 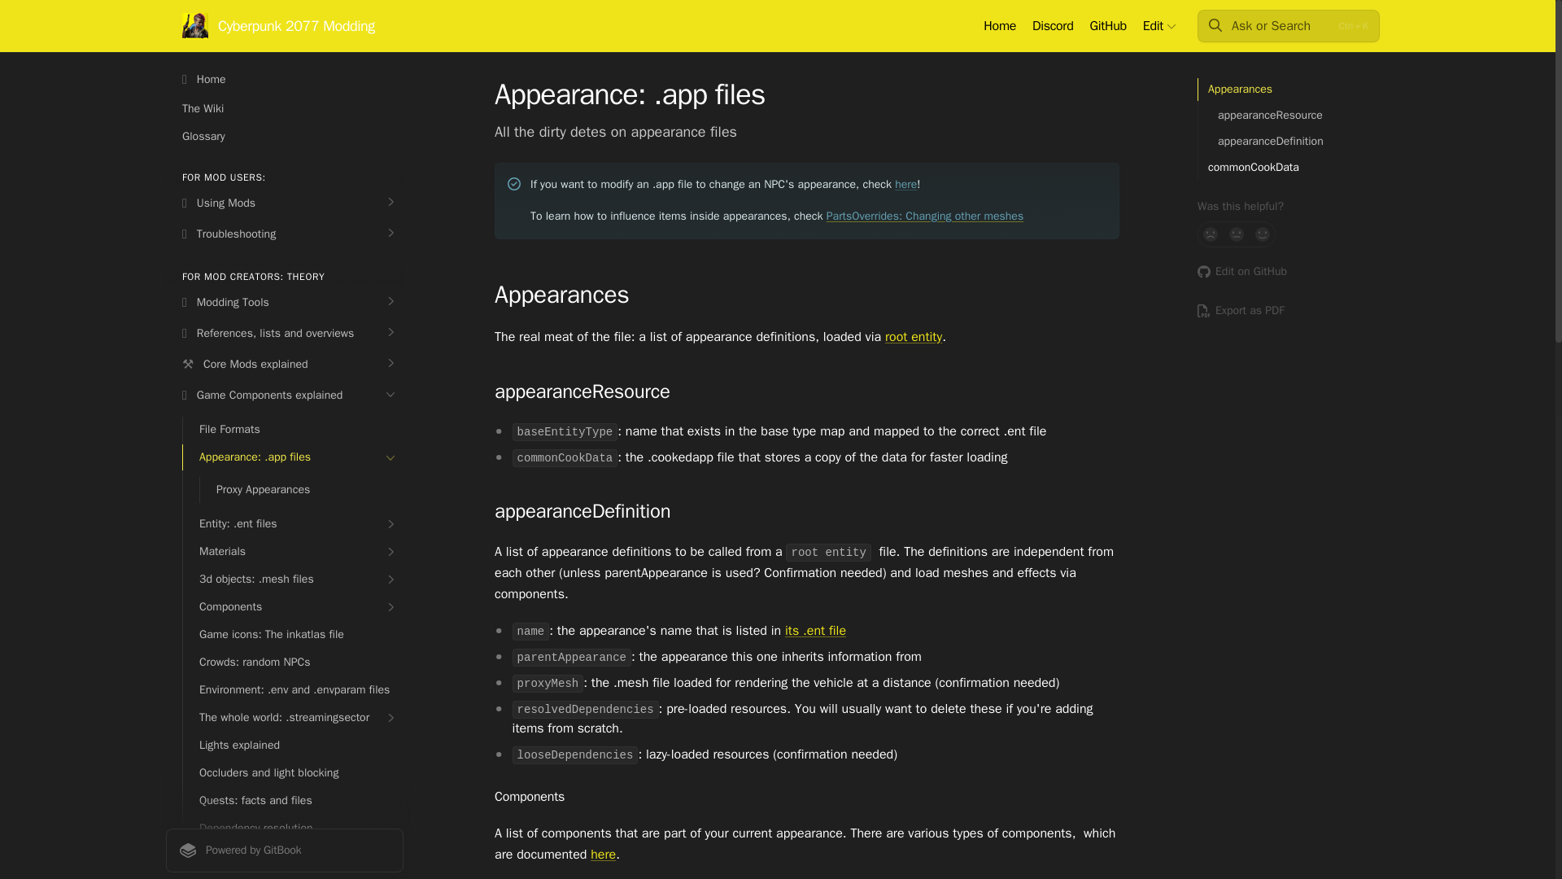 What do you see at coordinates (278, 26) in the screenshot?
I see `Cyberpunk 2077 Modding` at bounding box center [278, 26].